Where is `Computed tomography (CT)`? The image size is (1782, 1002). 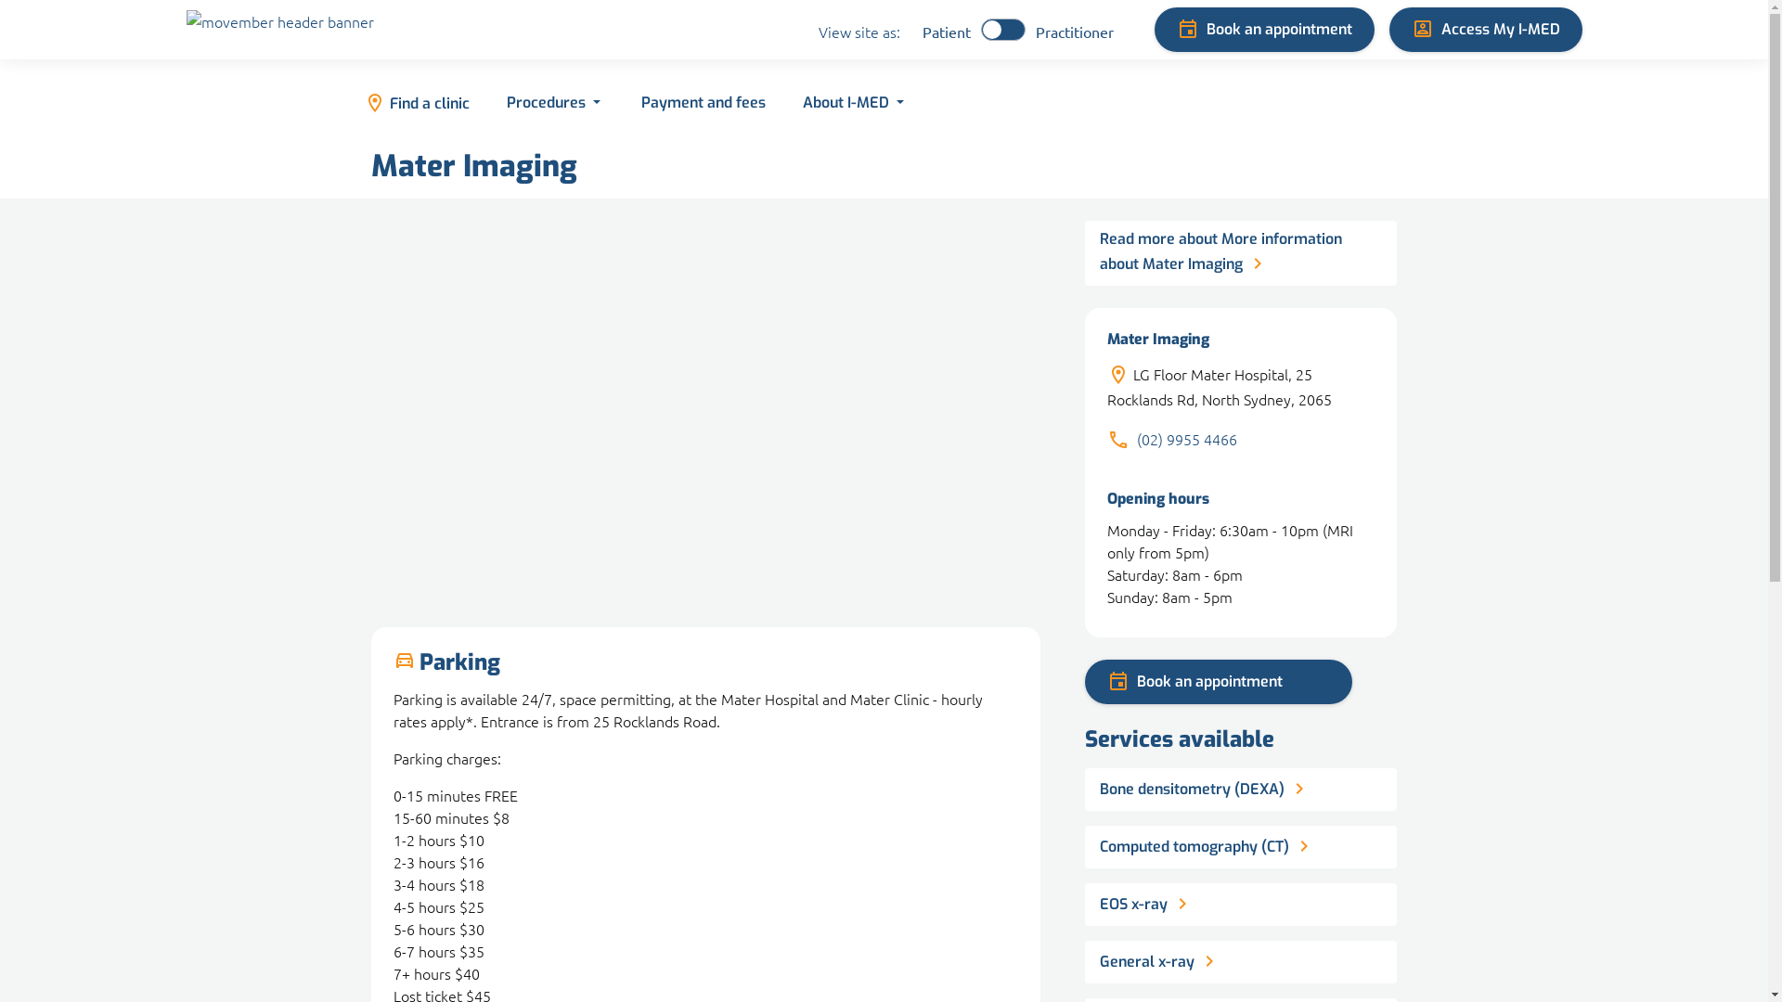 Computed tomography (CT) is located at coordinates (1242, 847).